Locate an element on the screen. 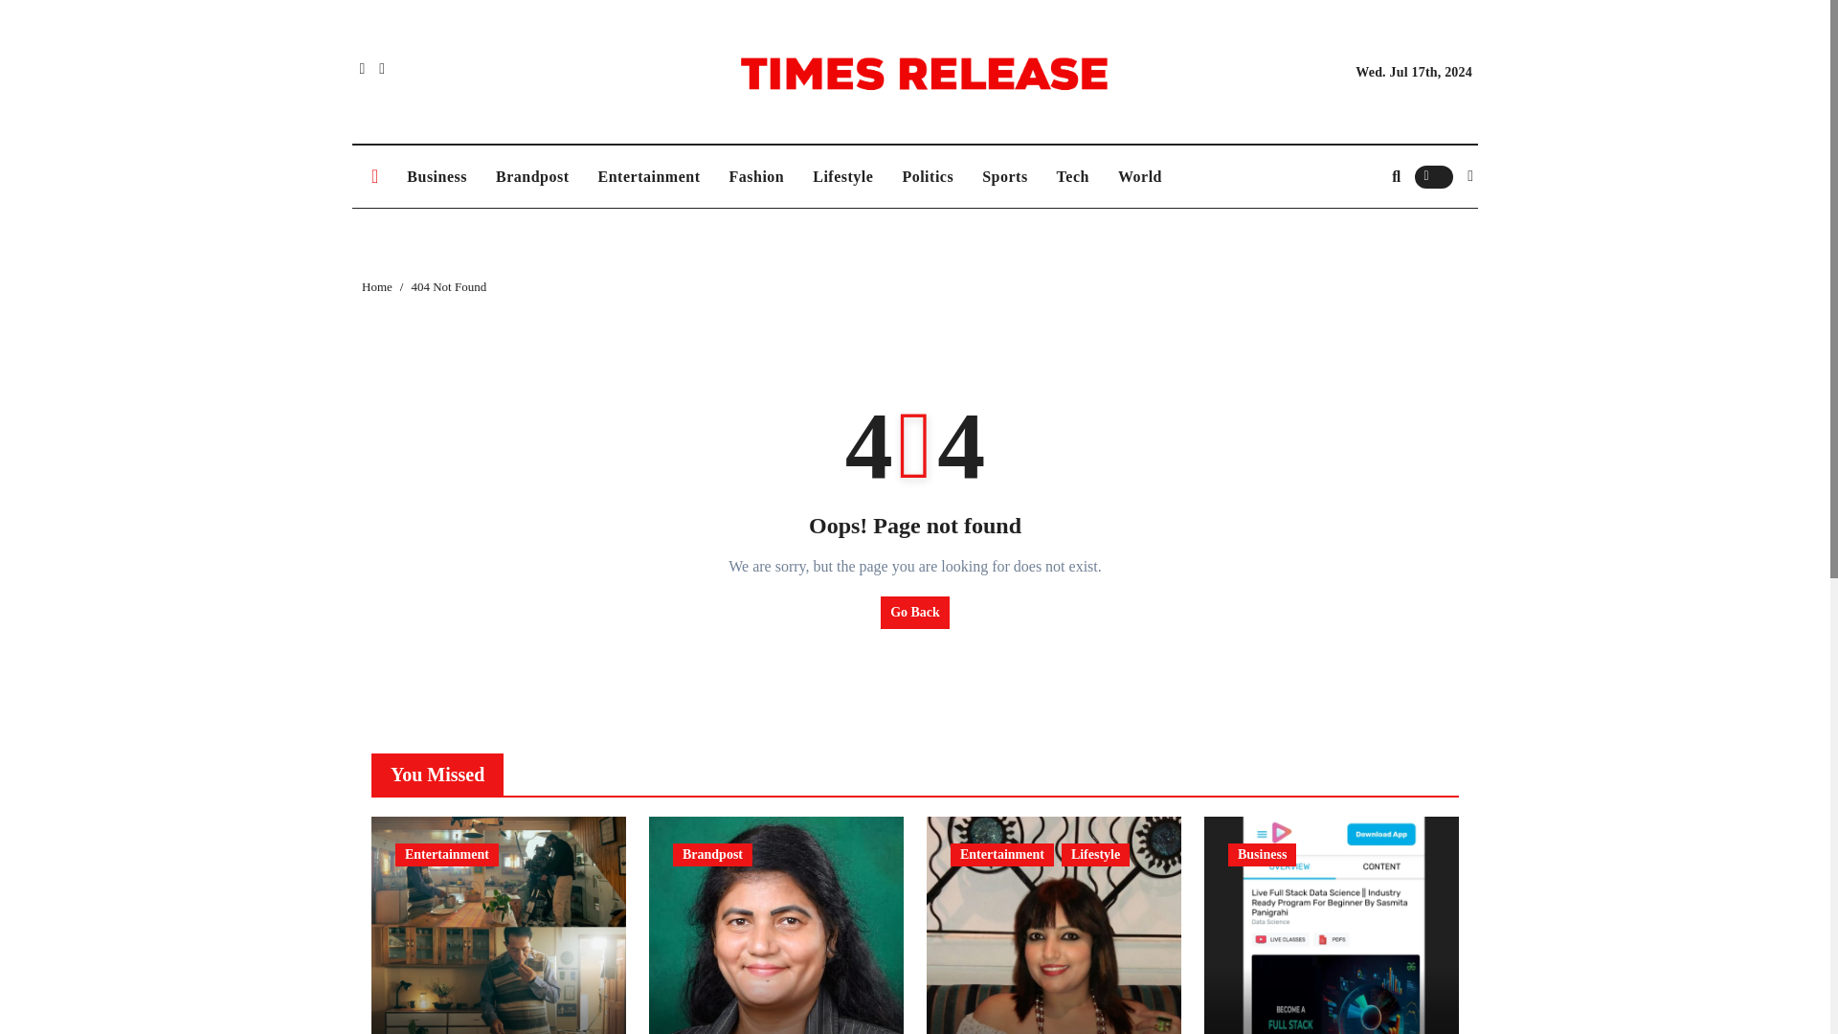 Image resolution: width=1838 pixels, height=1034 pixels. Sports is located at coordinates (1005, 176).